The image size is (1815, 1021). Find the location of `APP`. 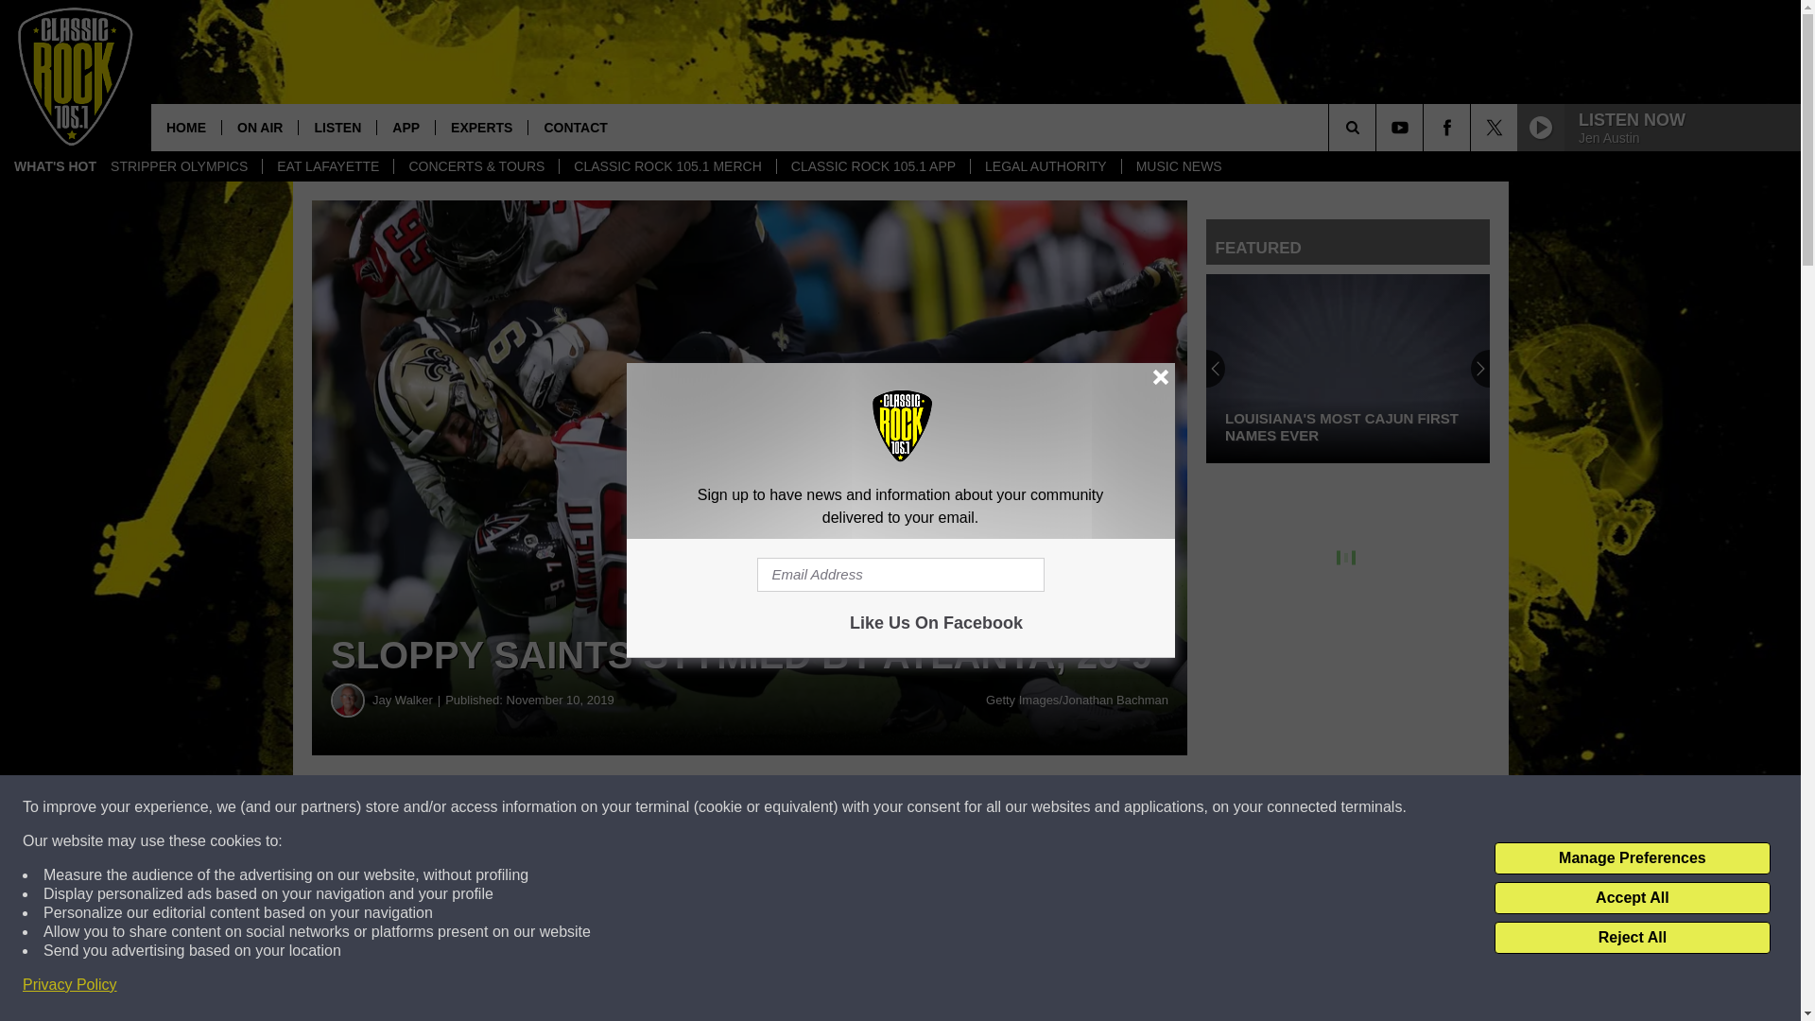

APP is located at coordinates (405, 127).